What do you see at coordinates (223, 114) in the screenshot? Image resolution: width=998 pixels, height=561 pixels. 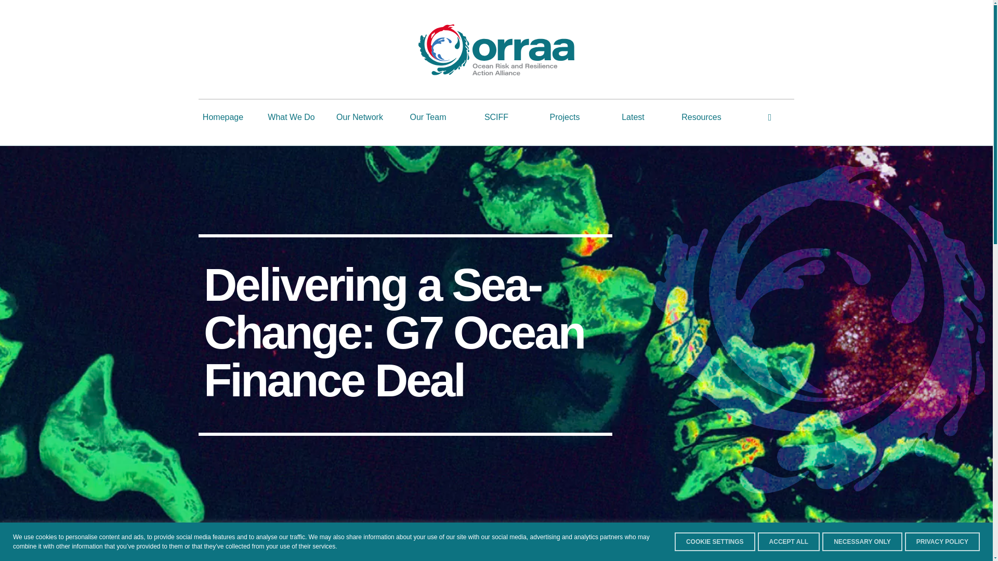 I see `Homepage` at bounding box center [223, 114].